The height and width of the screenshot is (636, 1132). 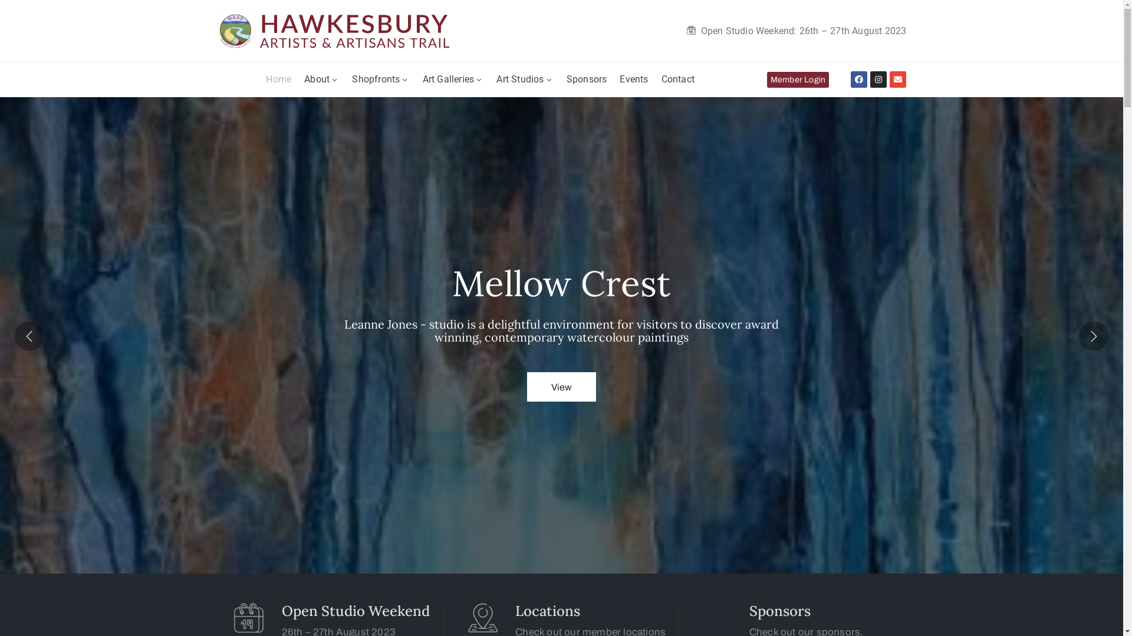 I want to click on View, so click(x=562, y=387).